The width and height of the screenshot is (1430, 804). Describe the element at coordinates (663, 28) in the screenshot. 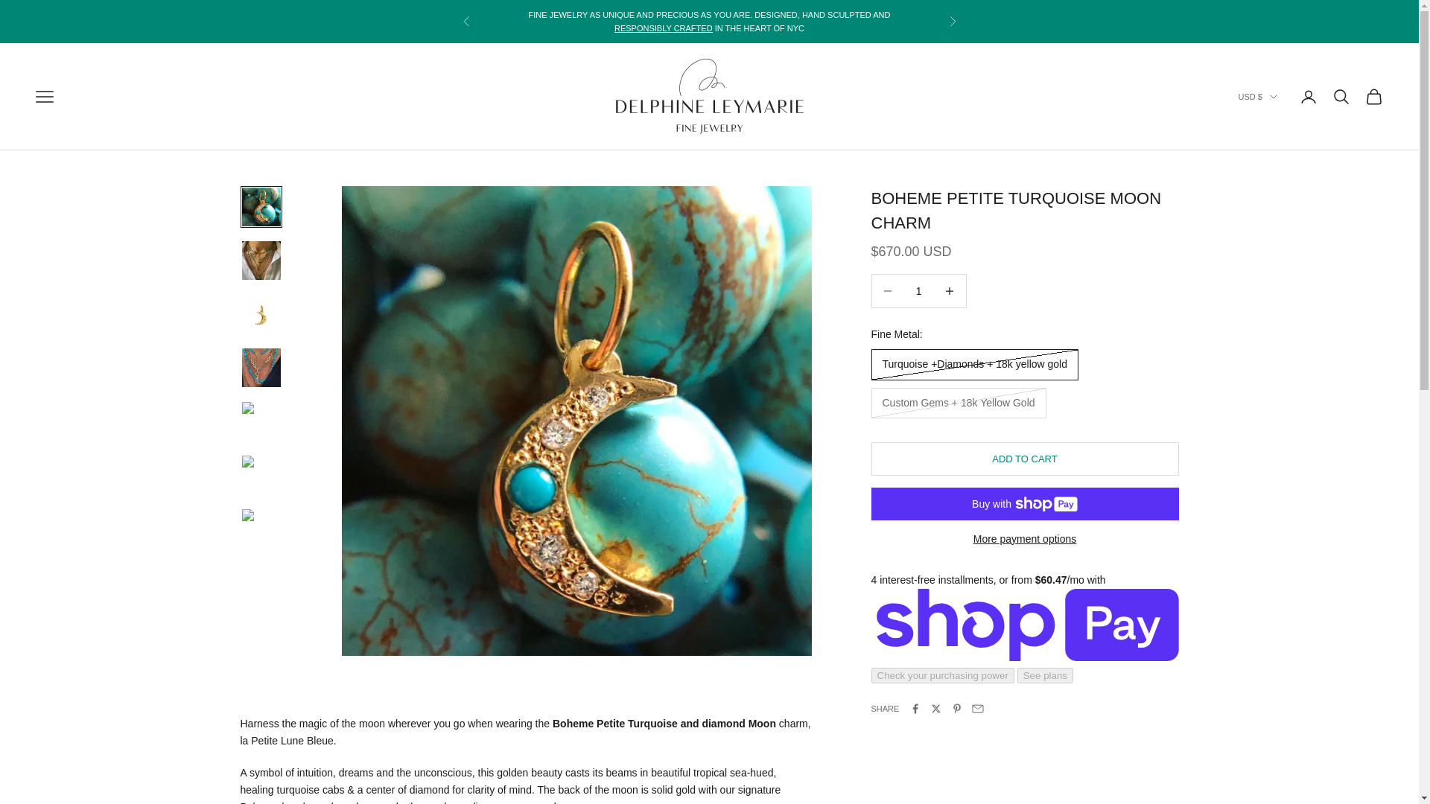

I see `RESPONSIBLY CRAFTED` at that location.